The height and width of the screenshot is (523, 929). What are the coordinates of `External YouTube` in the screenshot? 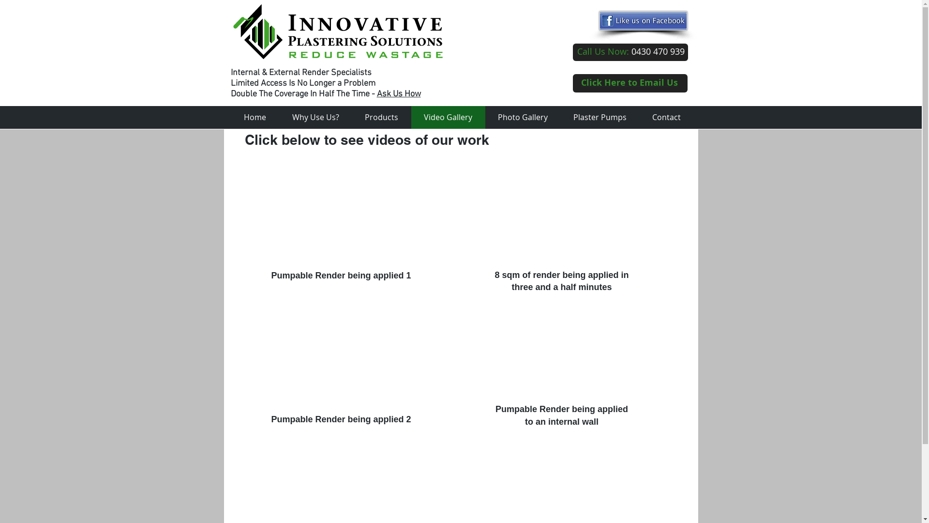 It's located at (341, 359).